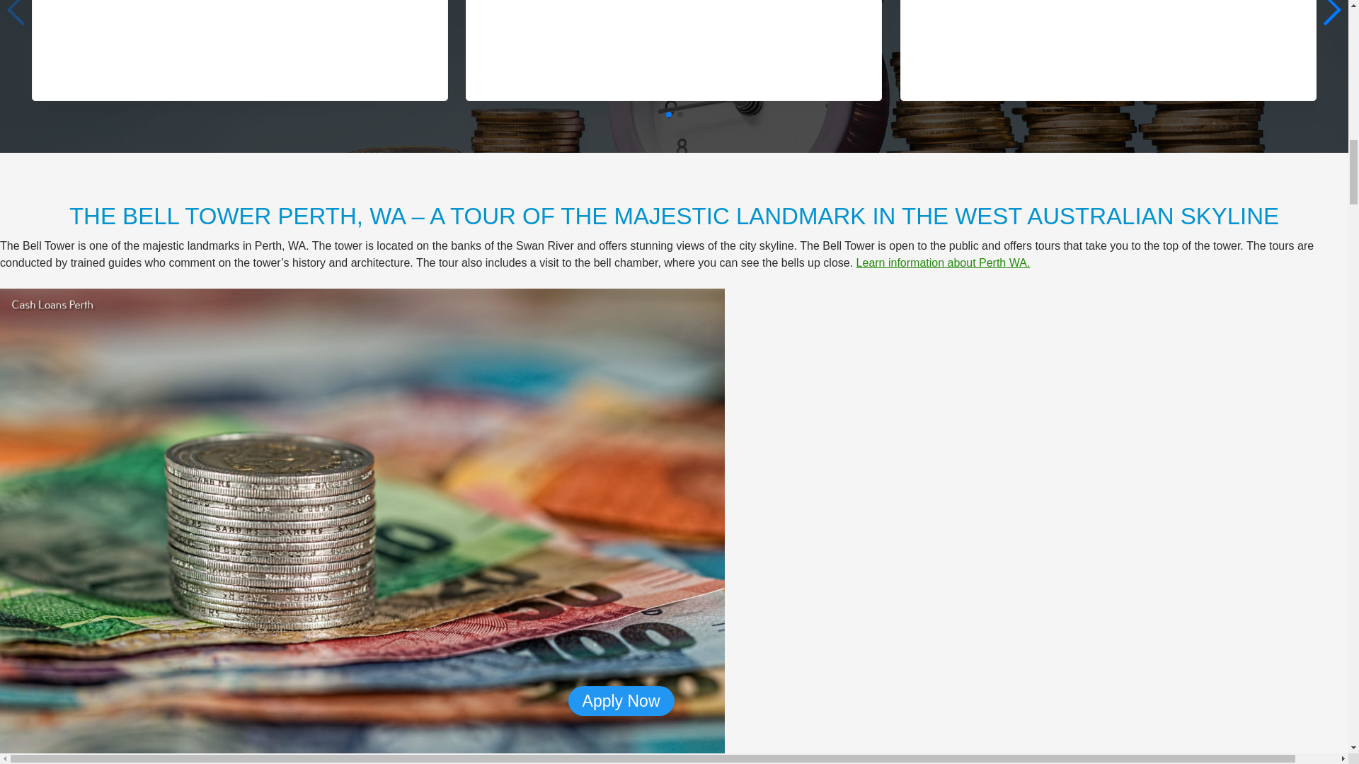 Image resolution: width=1359 pixels, height=764 pixels. I want to click on Learn information about Perth WA., so click(943, 262).